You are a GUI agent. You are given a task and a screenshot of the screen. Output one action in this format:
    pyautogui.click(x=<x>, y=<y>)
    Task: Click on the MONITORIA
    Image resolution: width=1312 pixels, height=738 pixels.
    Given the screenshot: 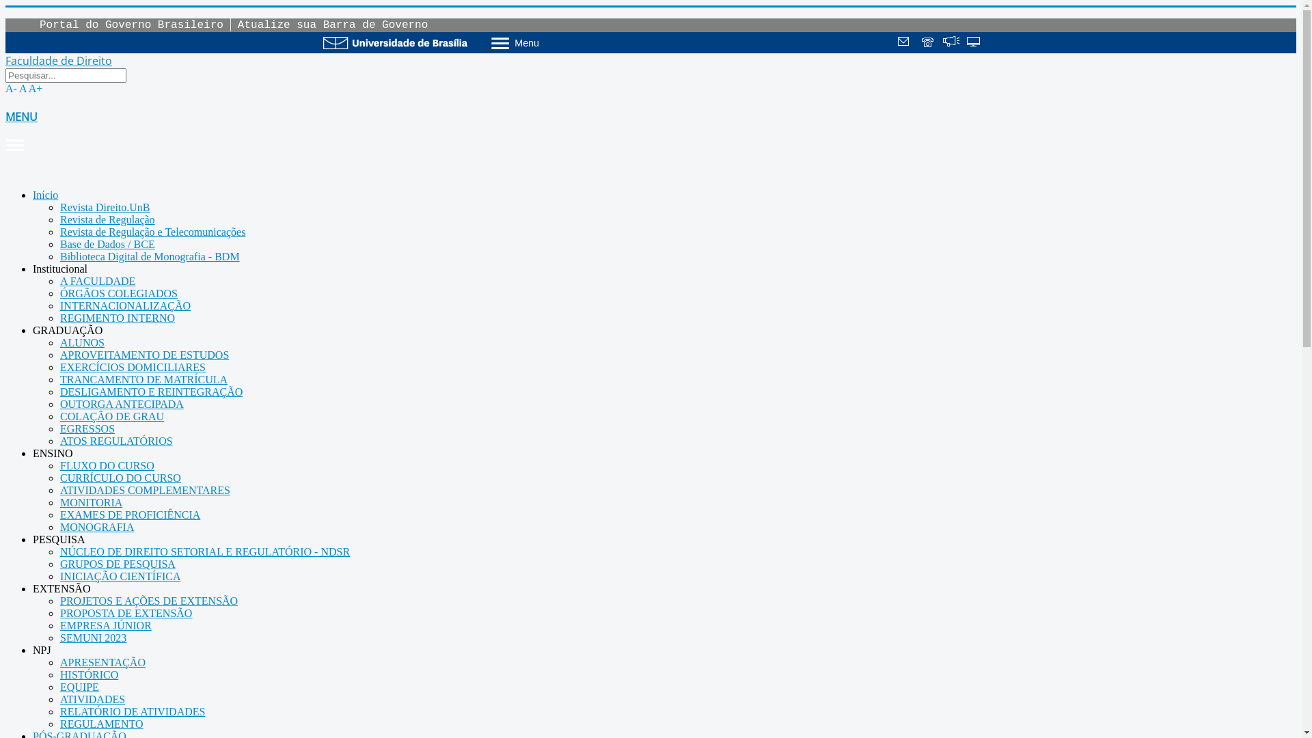 What is the action you would take?
    pyautogui.click(x=92, y=503)
    